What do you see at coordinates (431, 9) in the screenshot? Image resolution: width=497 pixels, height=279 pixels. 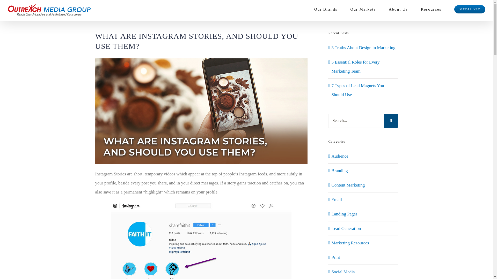 I see `Resources` at bounding box center [431, 9].